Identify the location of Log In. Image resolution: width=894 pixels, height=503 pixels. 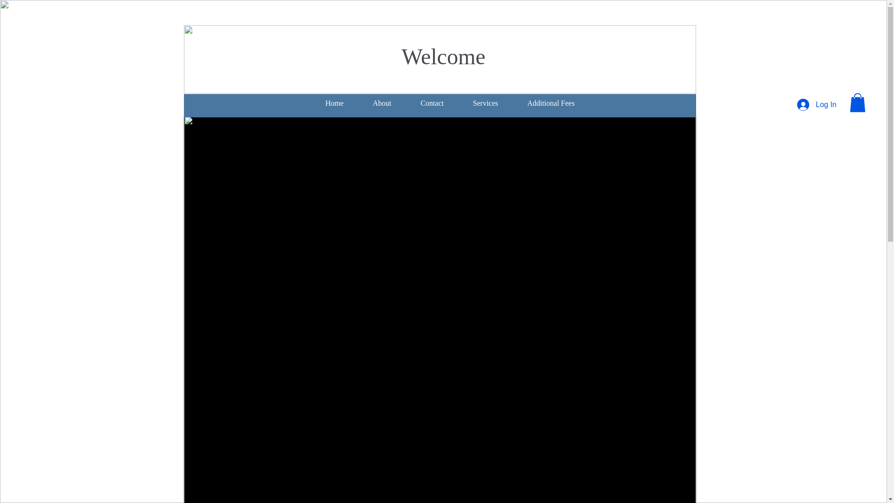
(817, 105).